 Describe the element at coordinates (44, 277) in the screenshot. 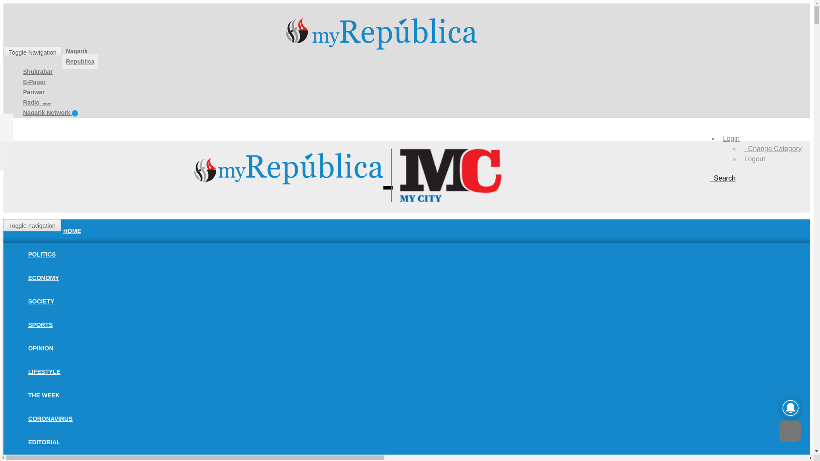

I see `ECONOMY` at that location.